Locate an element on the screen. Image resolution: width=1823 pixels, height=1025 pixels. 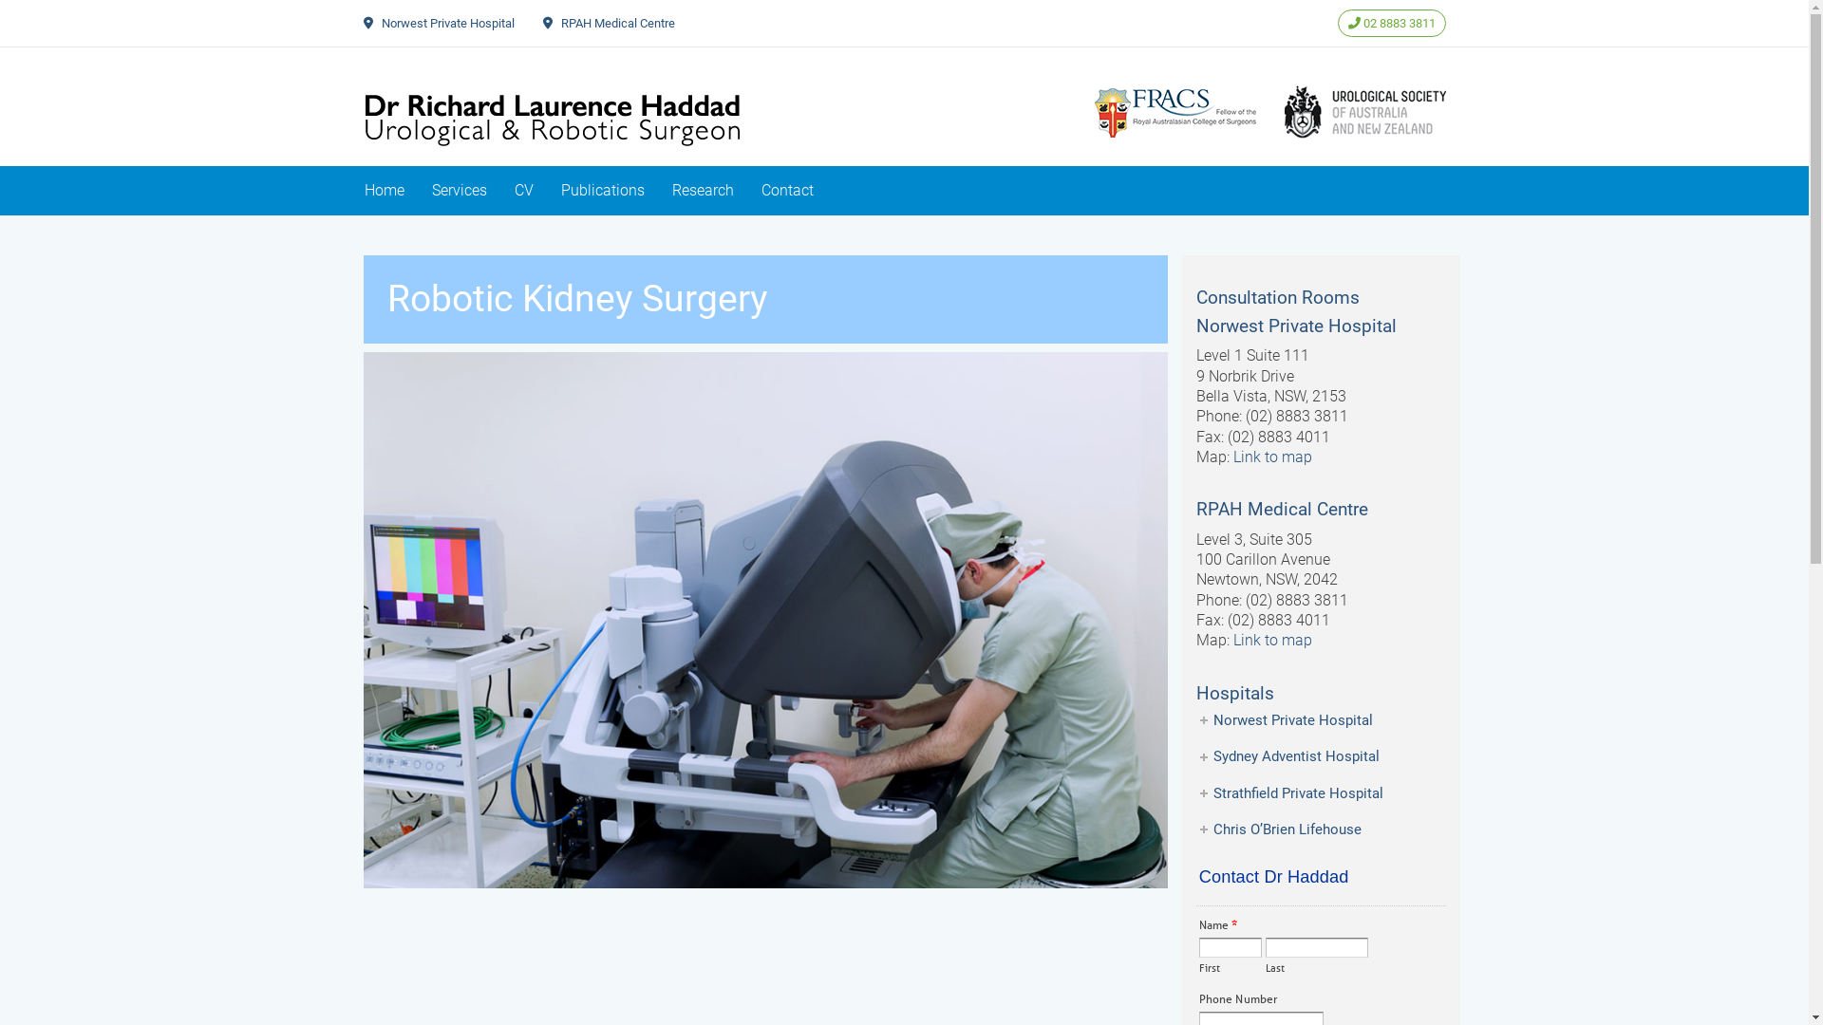
Link to map is located at coordinates (1272, 457).